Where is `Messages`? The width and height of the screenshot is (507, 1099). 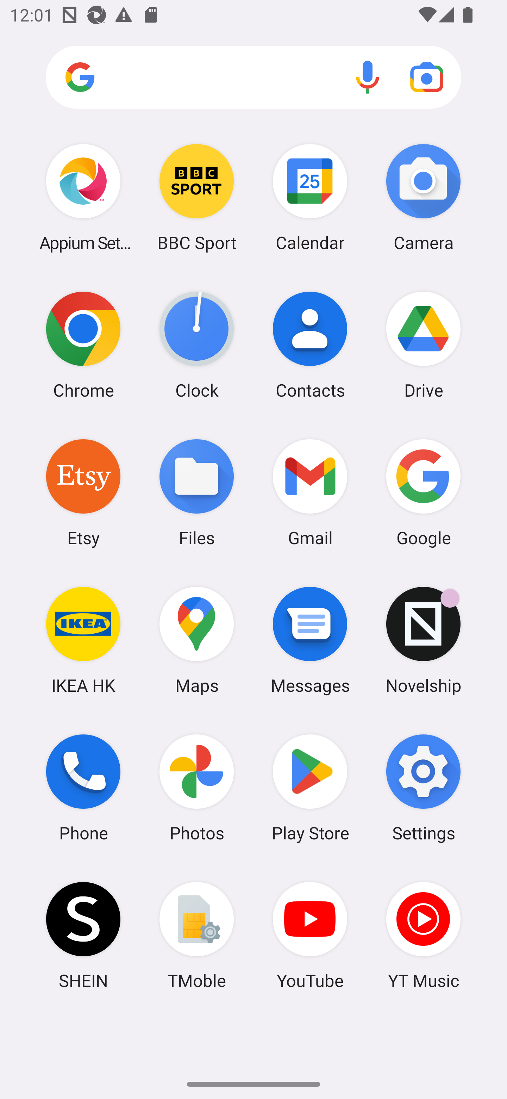 Messages is located at coordinates (310, 640).